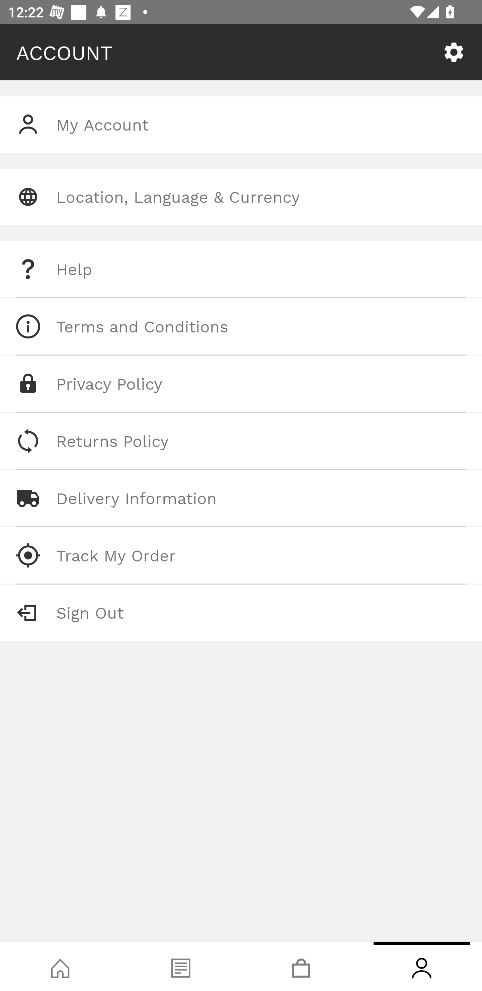  I want to click on Help, so click(241, 269).